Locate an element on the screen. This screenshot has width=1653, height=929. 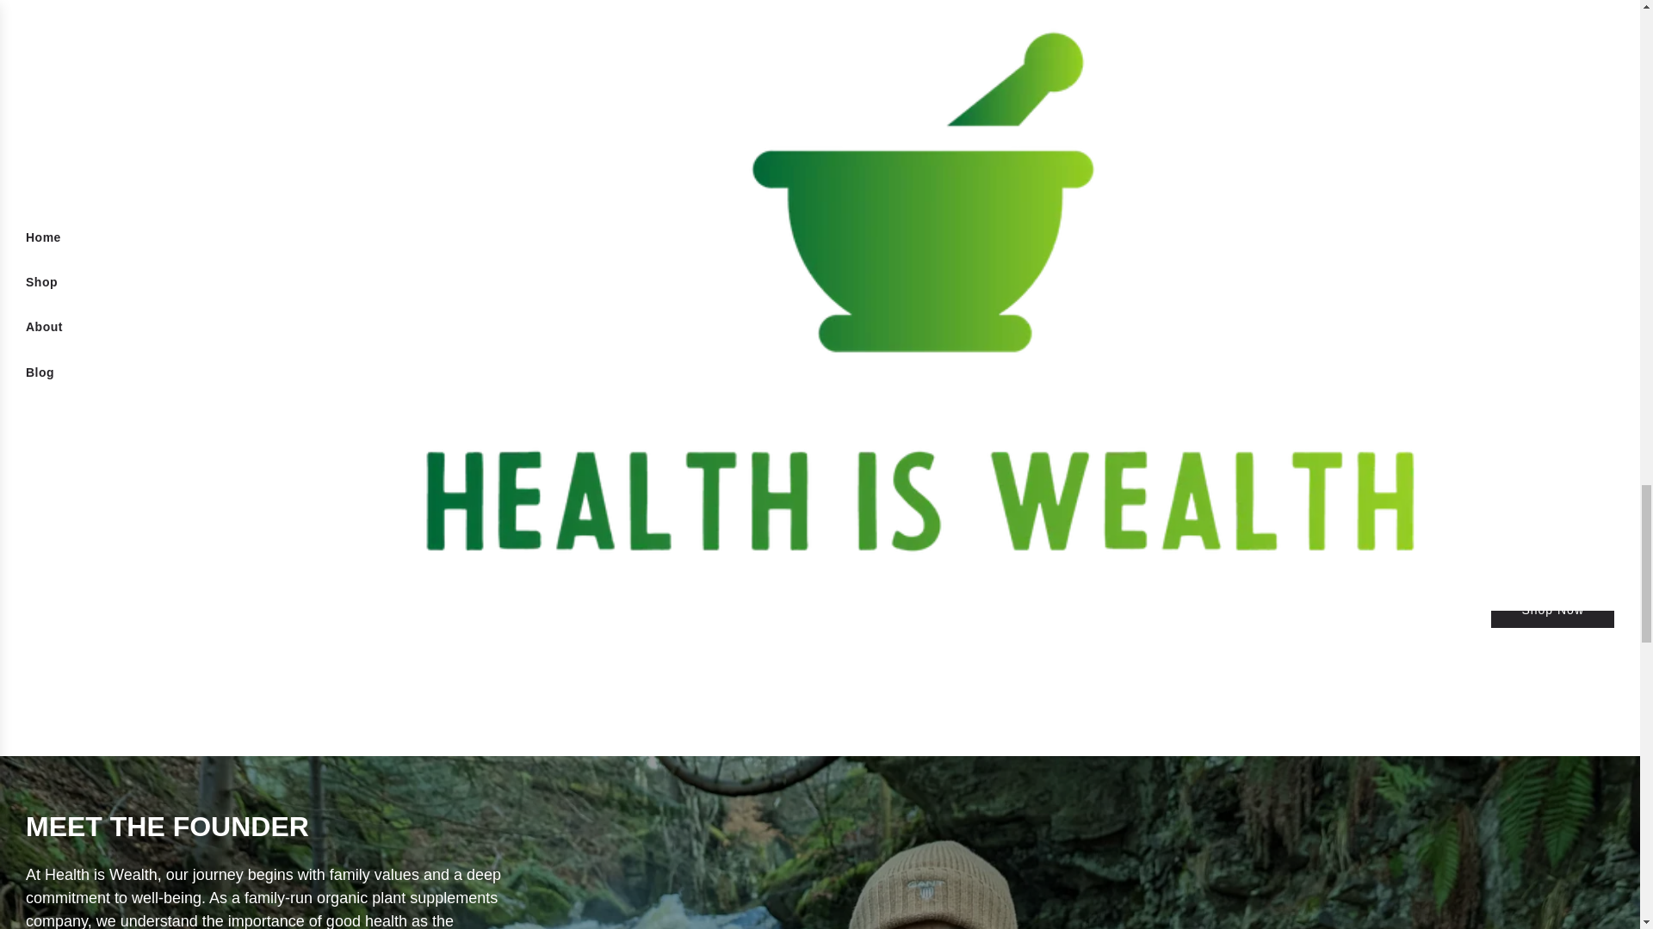
Vitality Green Blend Capsules - Organic Energy Greens is located at coordinates (293, 111).